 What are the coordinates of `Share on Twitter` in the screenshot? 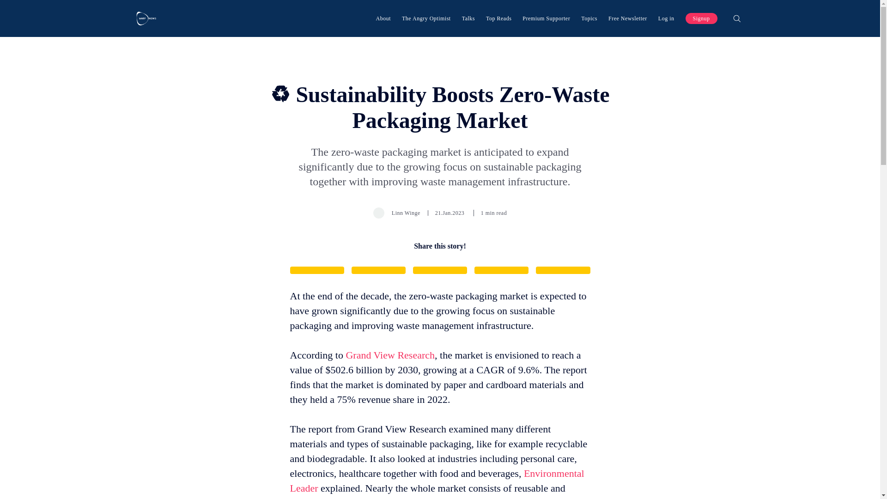 It's located at (317, 270).